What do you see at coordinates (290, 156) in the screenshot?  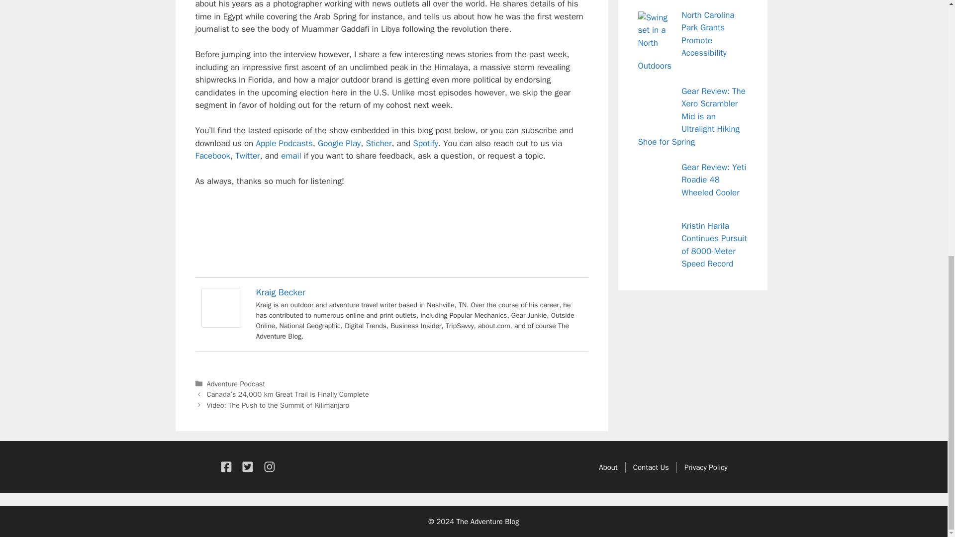 I see `email` at bounding box center [290, 156].